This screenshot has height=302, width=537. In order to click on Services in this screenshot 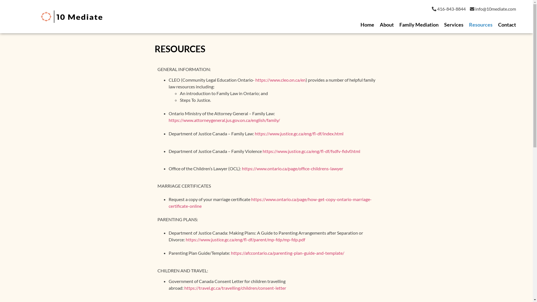, I will do `click(454, 25)`.